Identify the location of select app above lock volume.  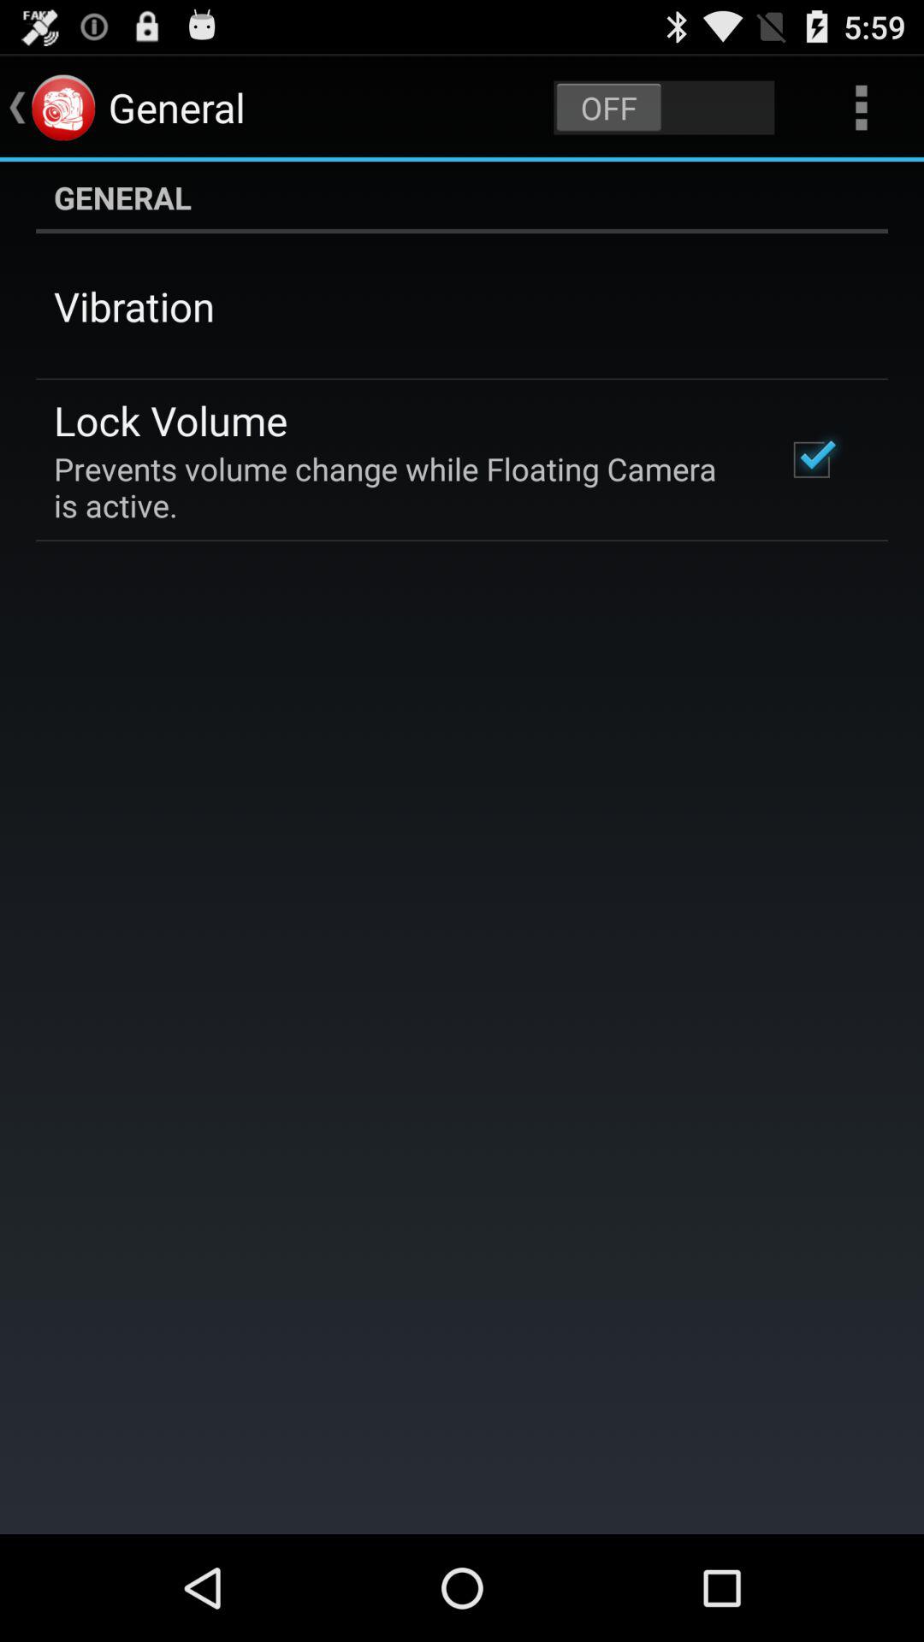
(134, 306).